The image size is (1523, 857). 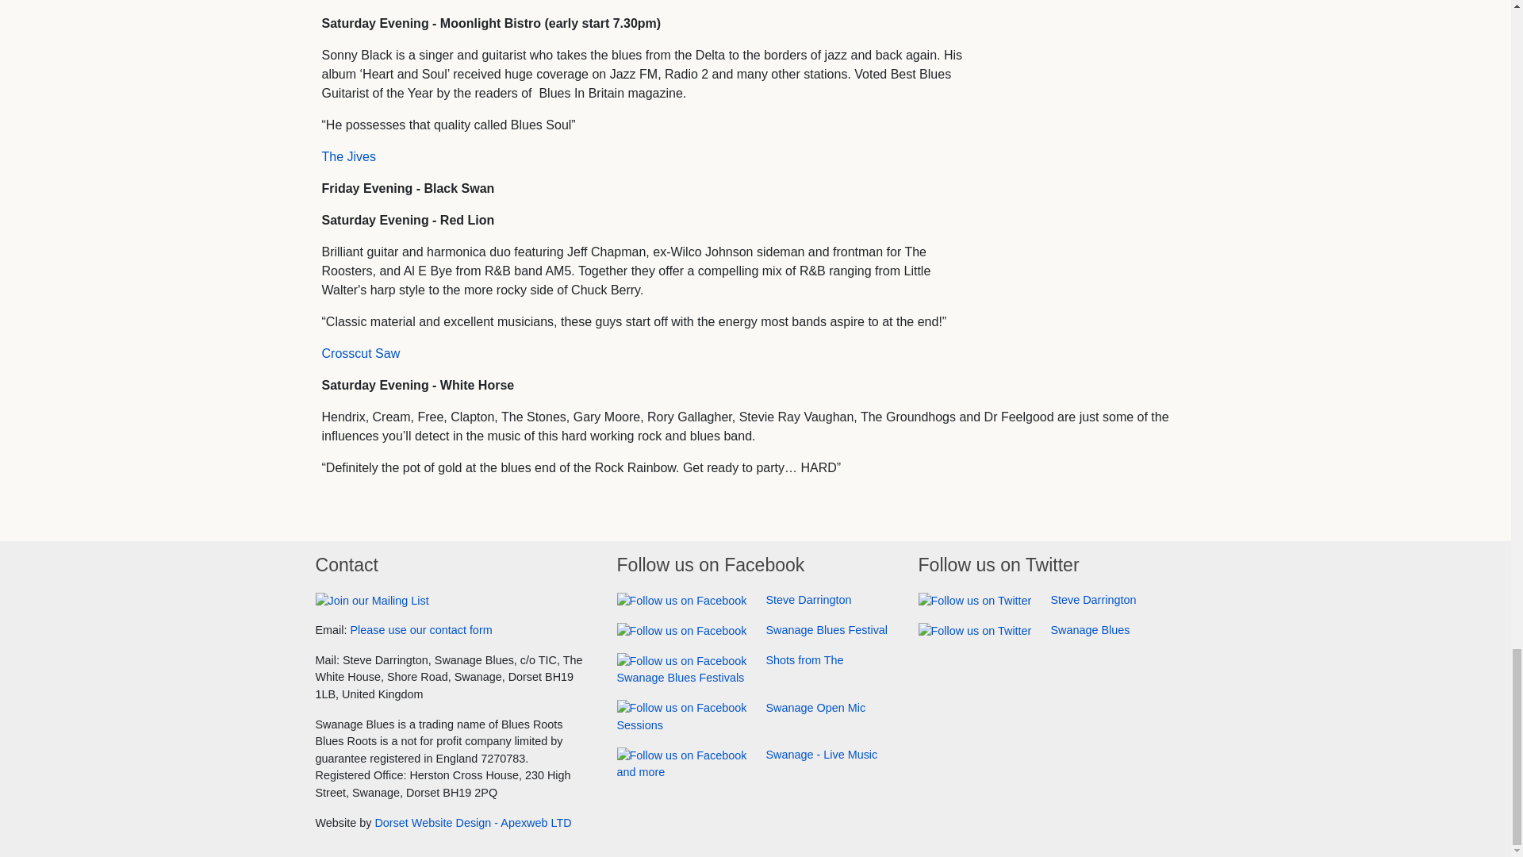 What do you see at coordinates (473, 823) in the screenshot?
I see `Swanage based website design from Apexweb LTD` at bounding box center [473, 823].